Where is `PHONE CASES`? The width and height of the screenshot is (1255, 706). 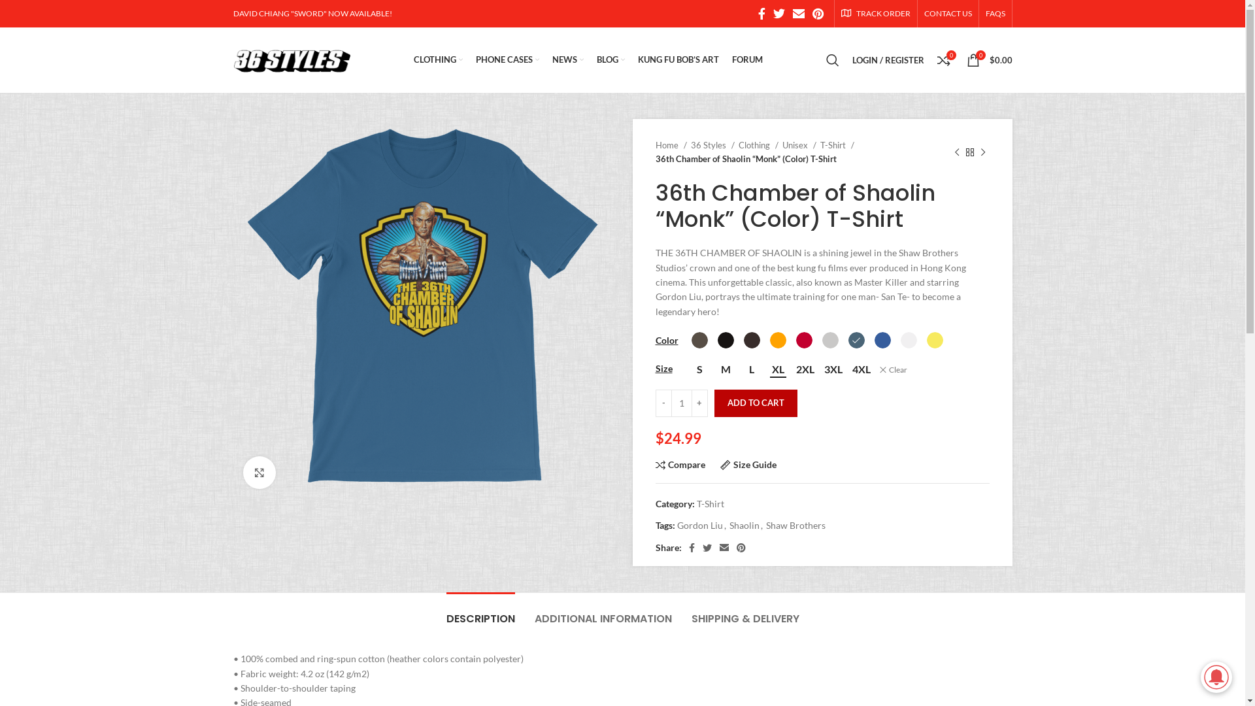
PHONE CASES is located at coordinates (507, 60).